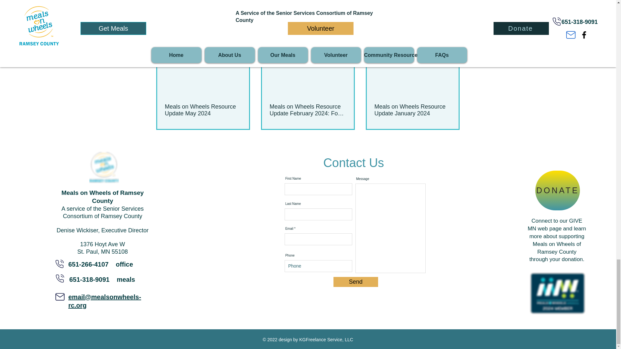 This screenshot has width=621, height=349. I want to click on 651-318-9091    meals, so click(102, 279).